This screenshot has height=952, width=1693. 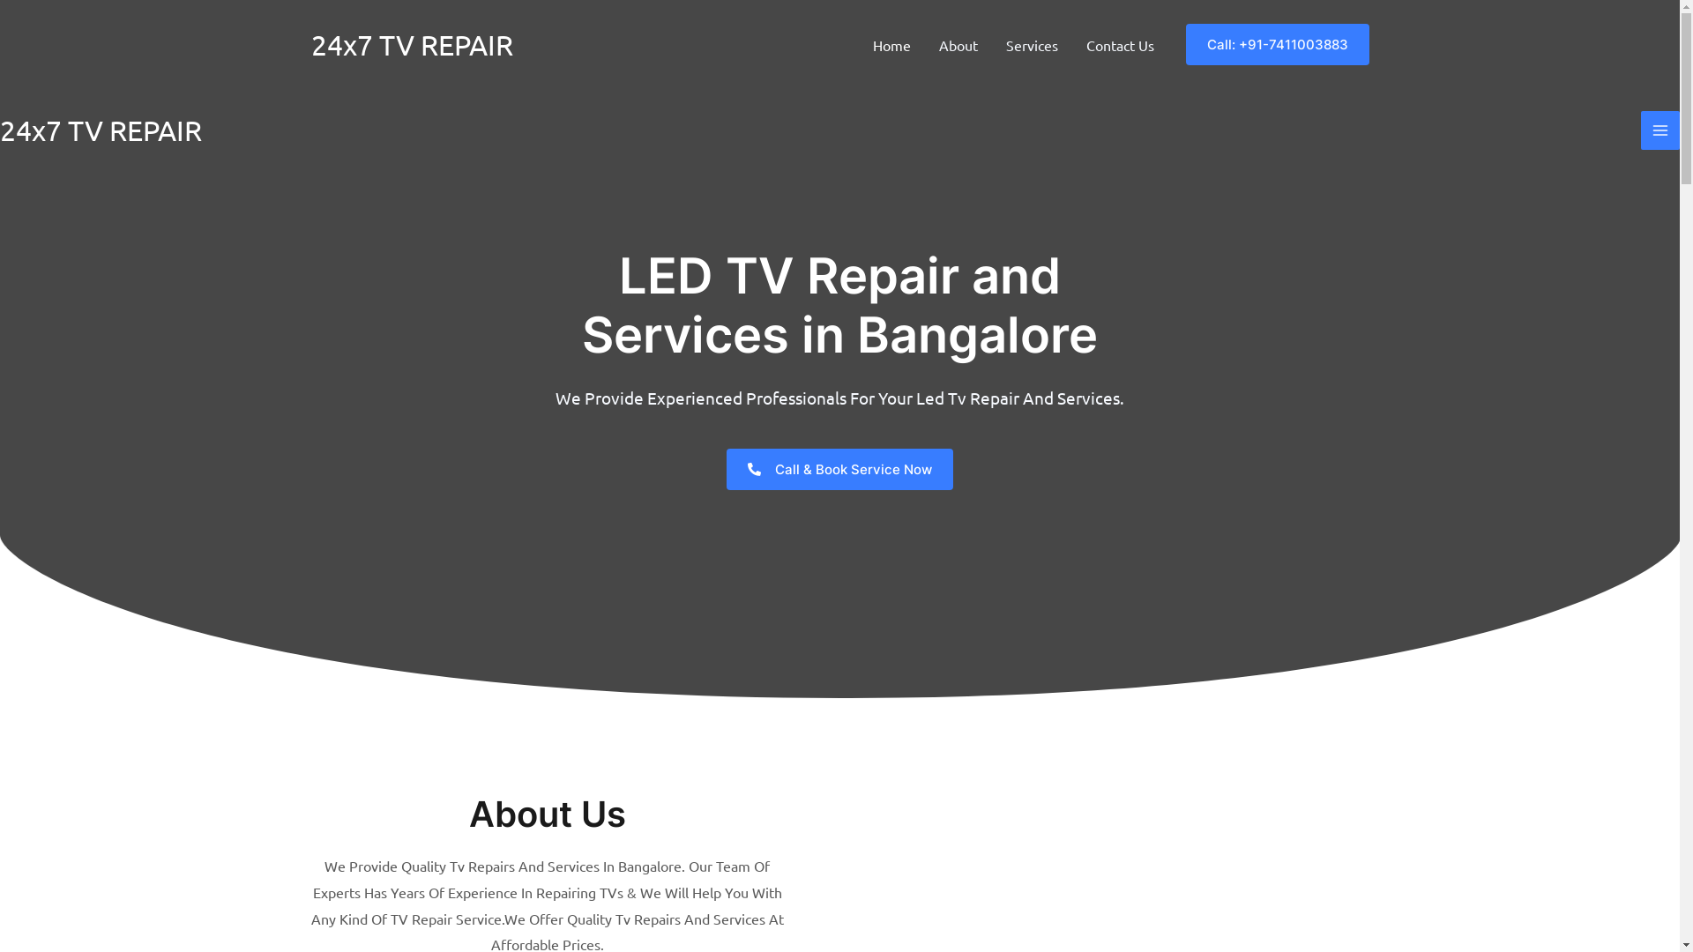 What do you see at coordinates (1120, 45) in the screenshot?
I see `Contact Us` at bounding box center [1120, 45].